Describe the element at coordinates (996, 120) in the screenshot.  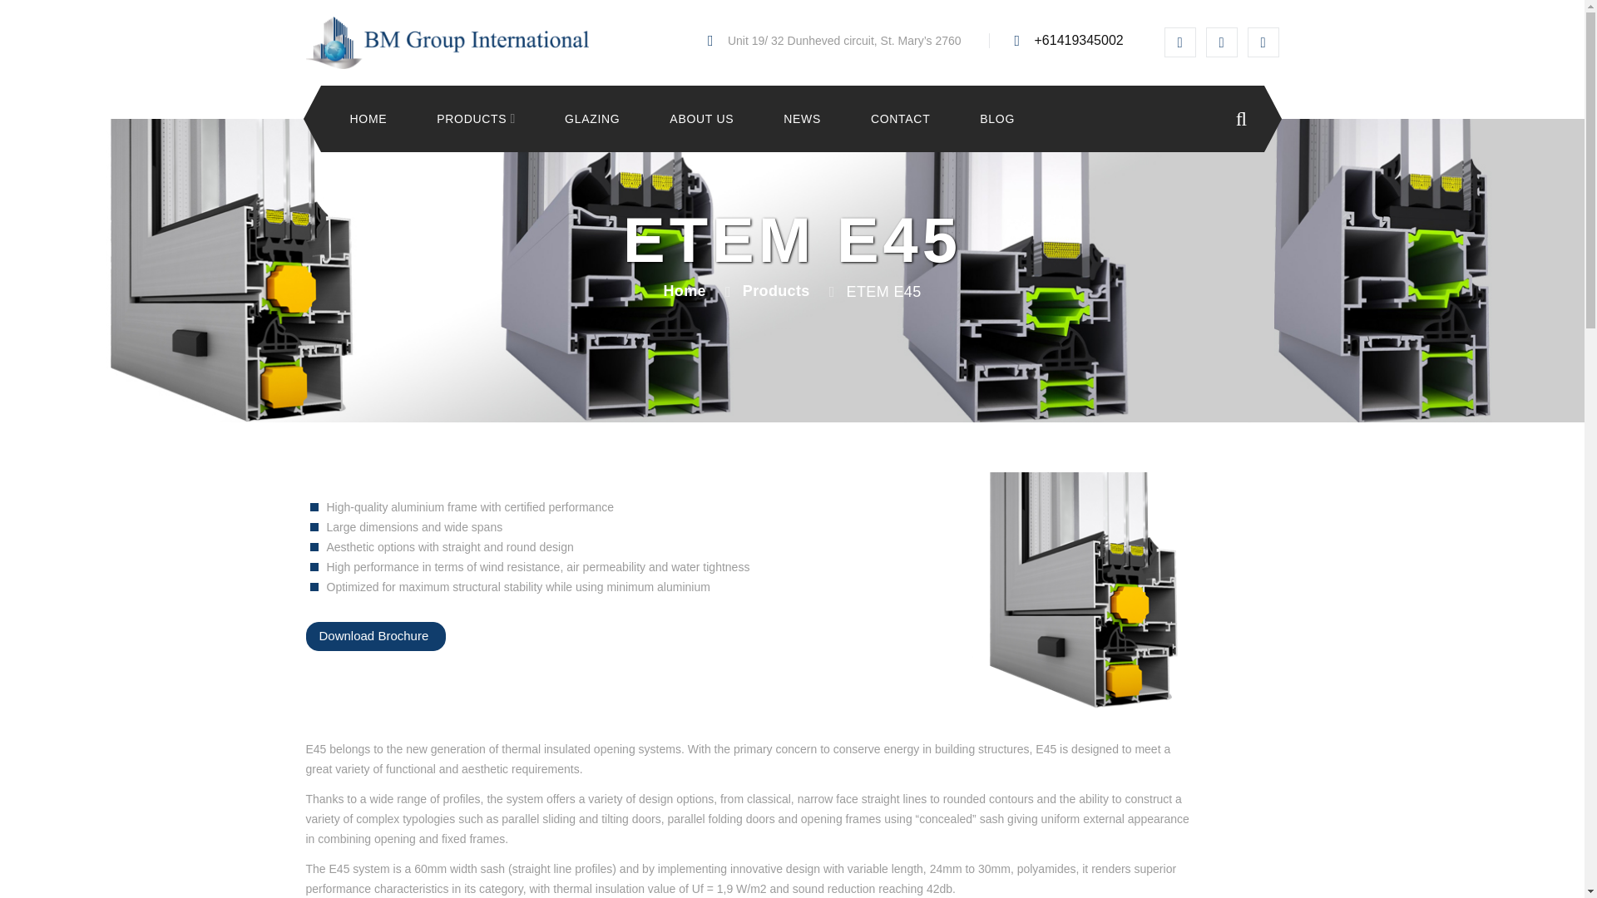
I see `BLOG` at that location.